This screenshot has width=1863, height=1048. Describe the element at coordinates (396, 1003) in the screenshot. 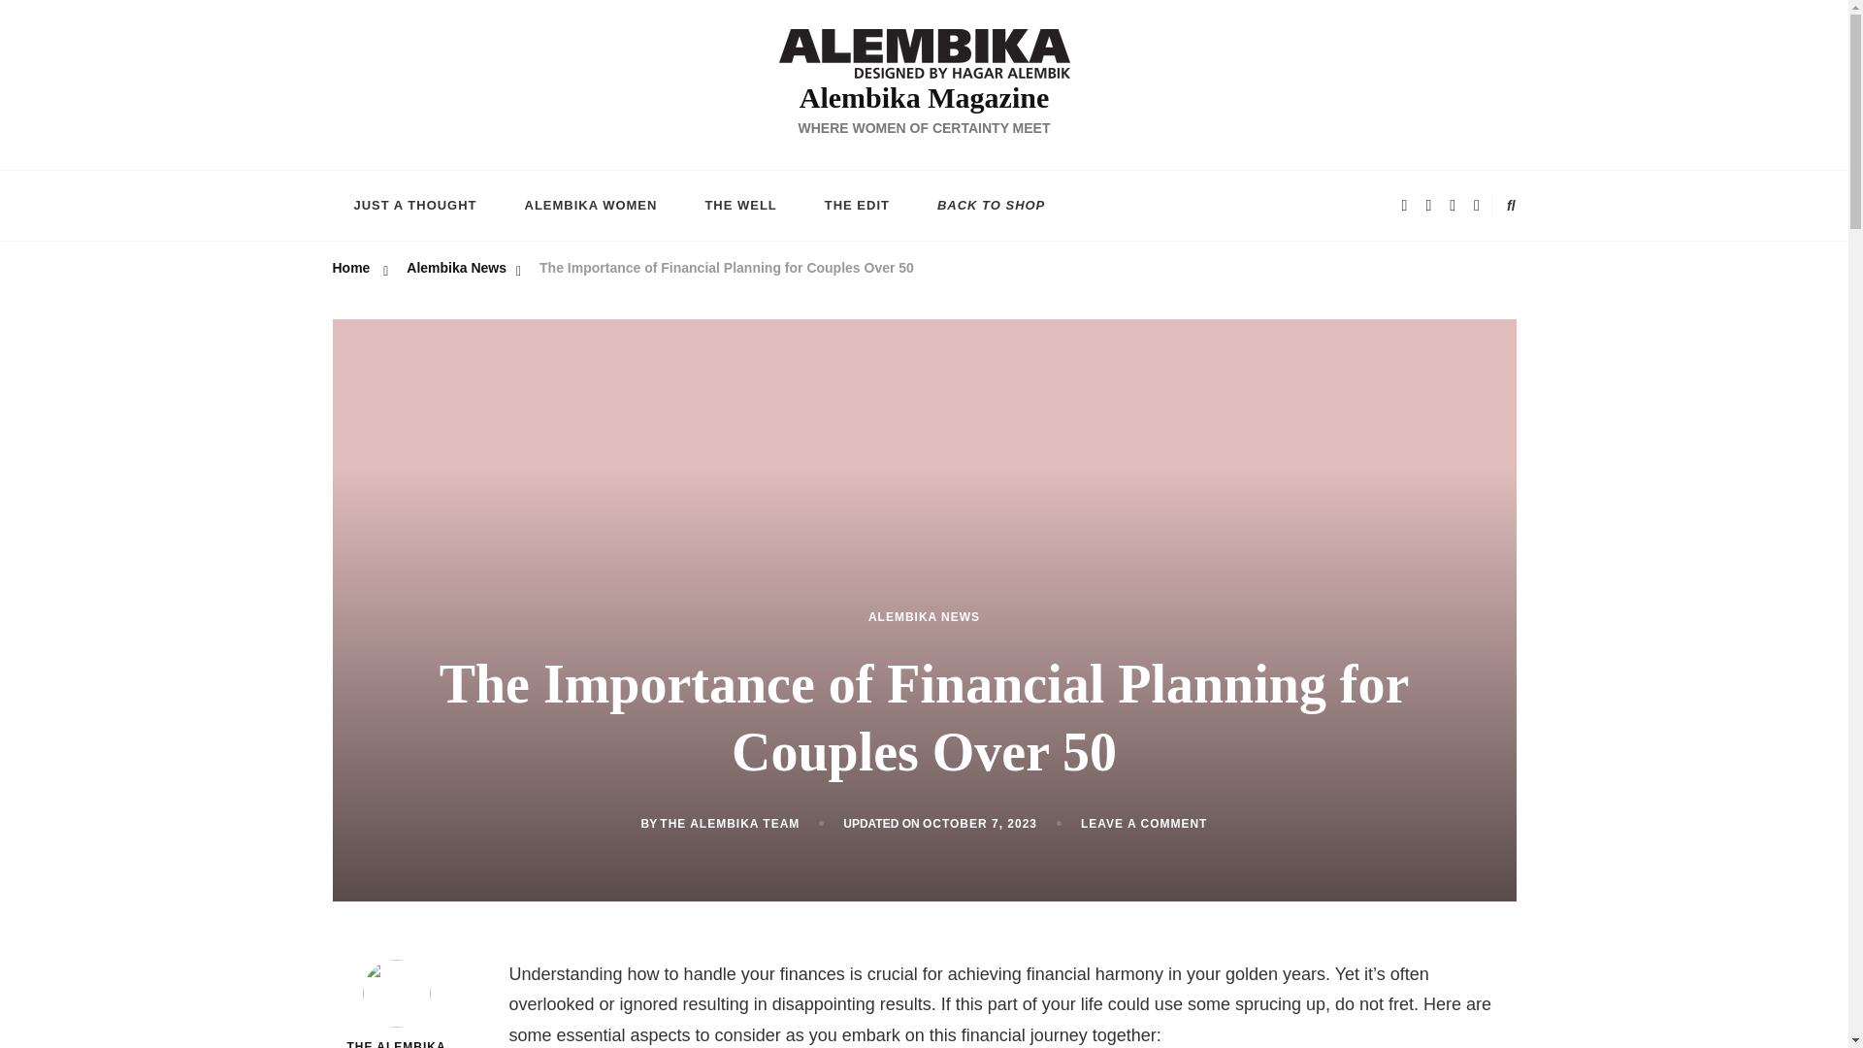

I see `THE ALEMBIKA TEAM` at that location.